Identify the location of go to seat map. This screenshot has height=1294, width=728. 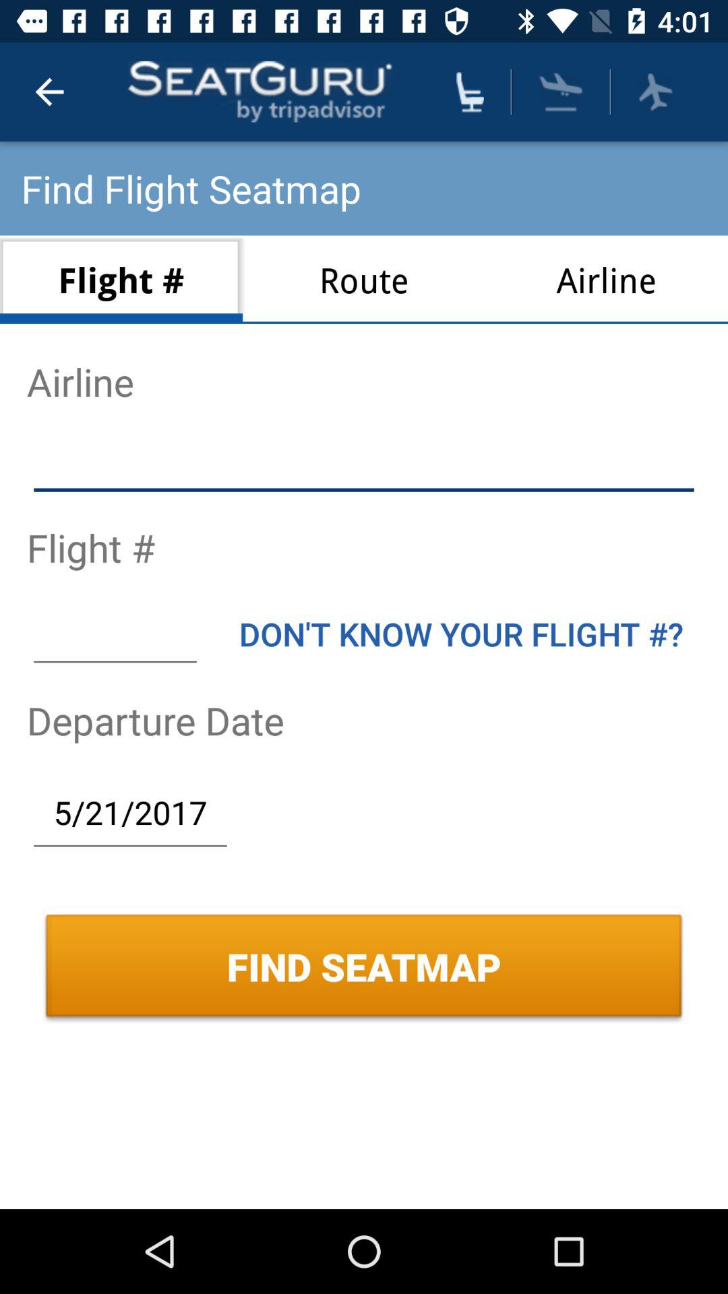
(470, 92).